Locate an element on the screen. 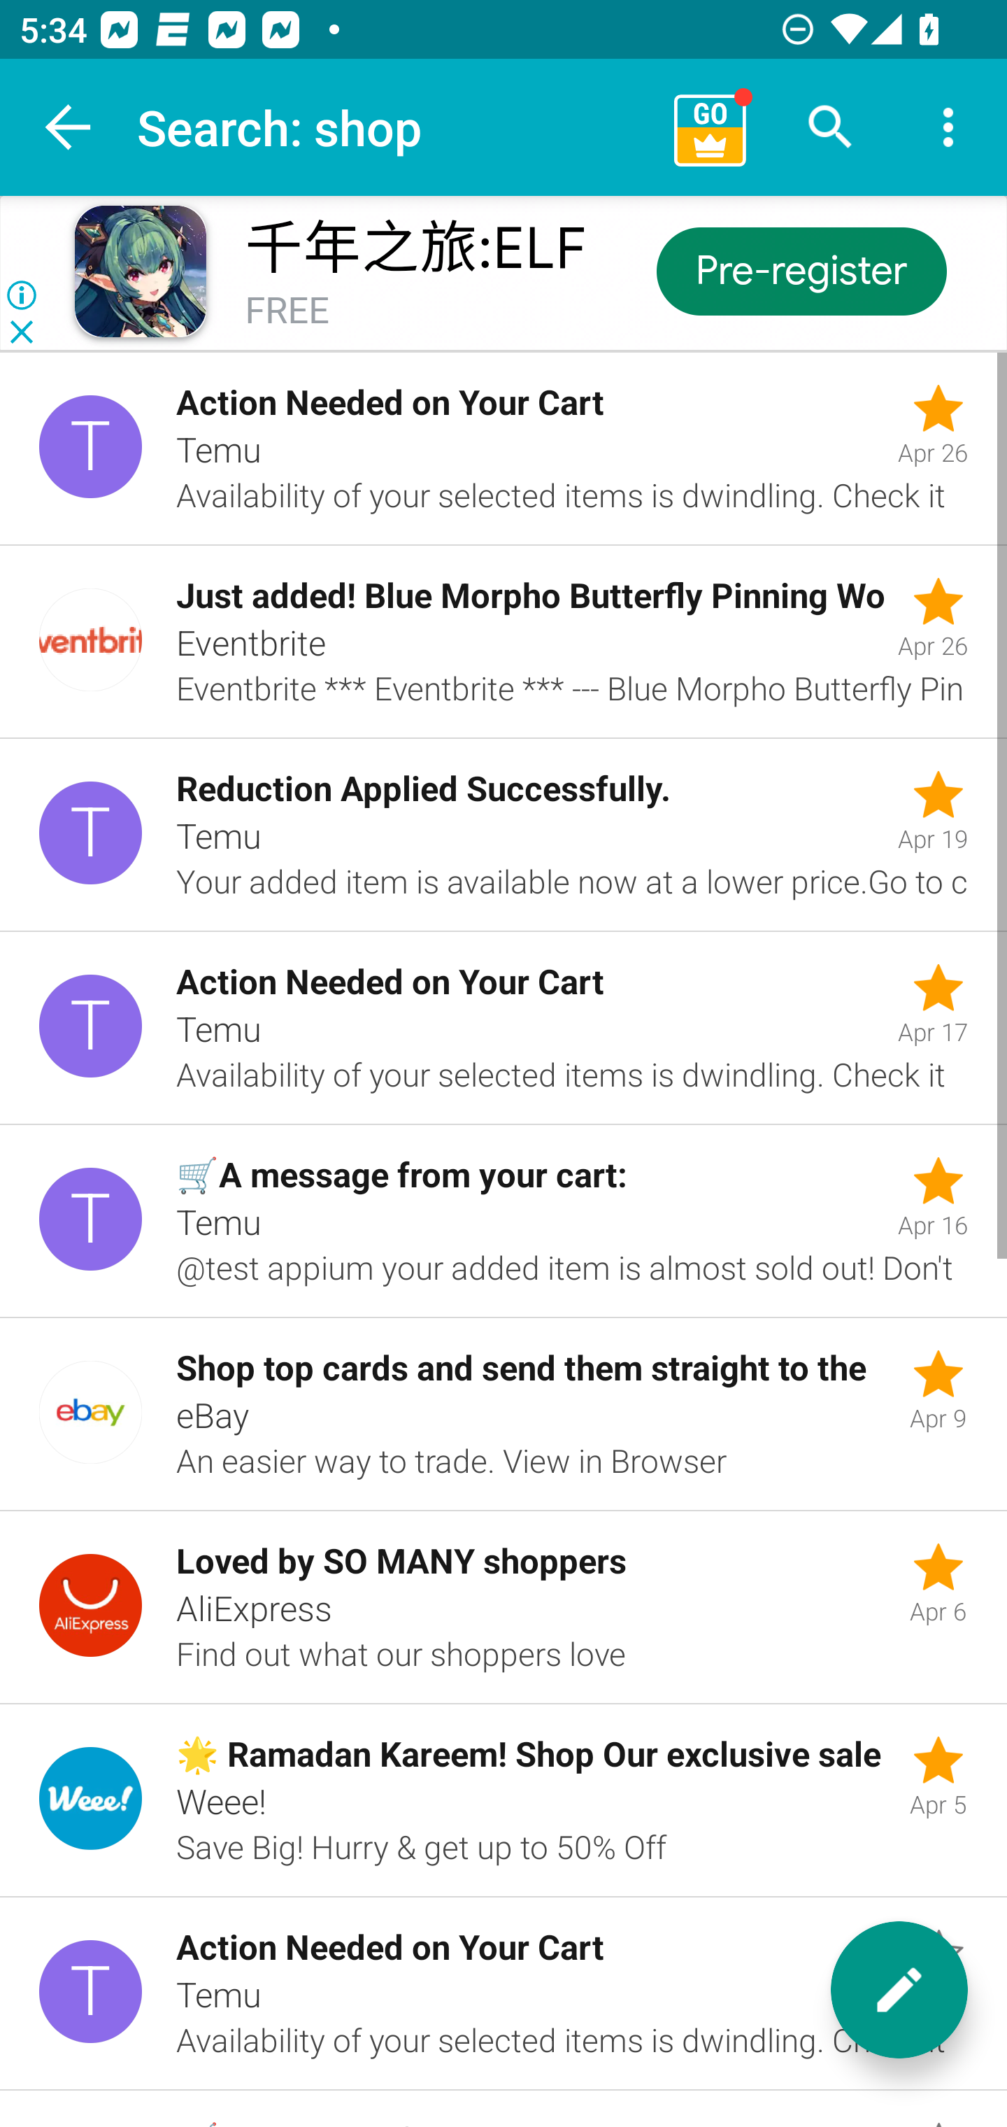  Pre-register is located at coordinates (800, 270).